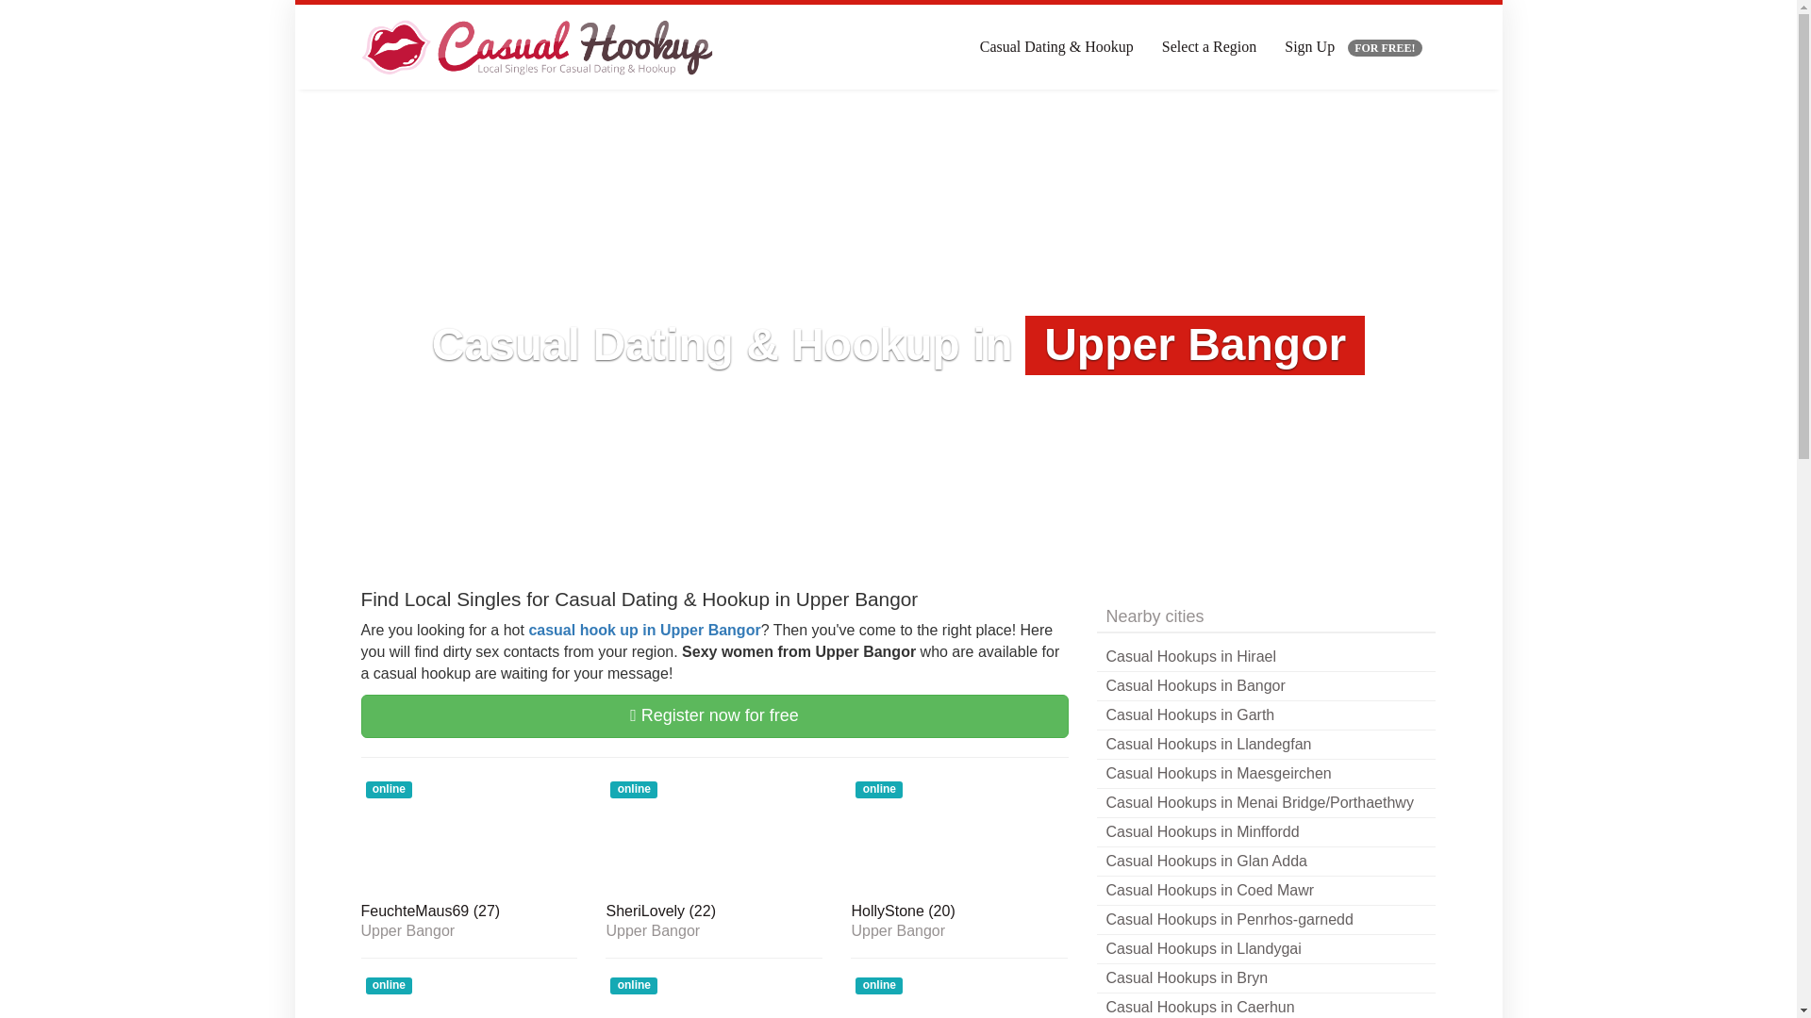 The image size is (1811, 1018). What do you see at coordinates (959, 995) in the screenshot?
I see `online` at bounding box center [959, 995].